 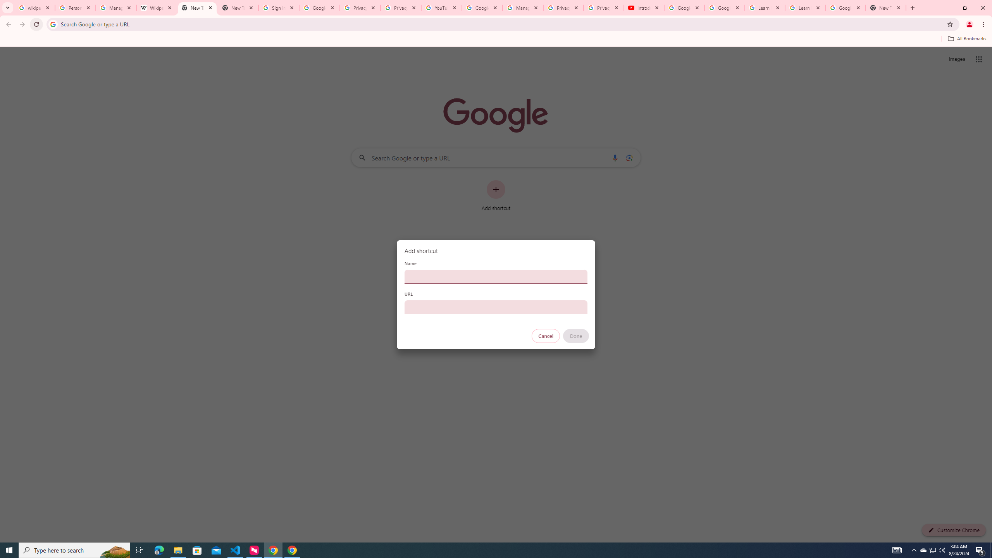 I want to click on Done, so click(x=576, y=336).